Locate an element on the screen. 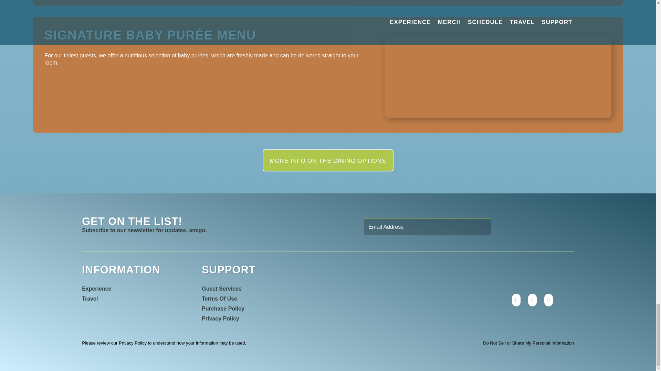 The height and width of the screenshot is (371, 661). Privacy Policy is located at coordinates (235, 318).